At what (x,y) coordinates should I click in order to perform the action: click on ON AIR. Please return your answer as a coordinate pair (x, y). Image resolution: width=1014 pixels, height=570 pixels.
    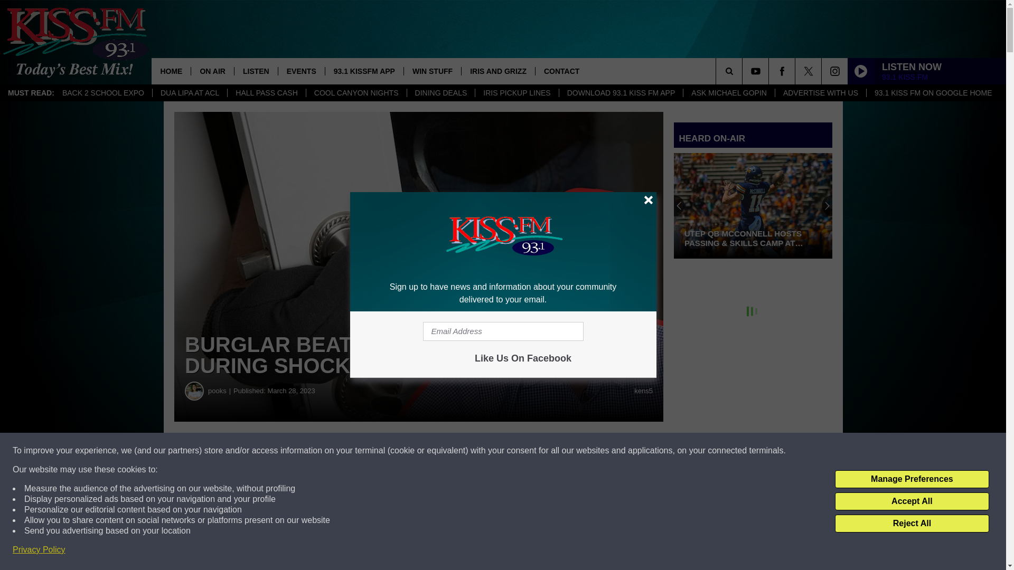
    Looking at the image, I should click on (211, 71).